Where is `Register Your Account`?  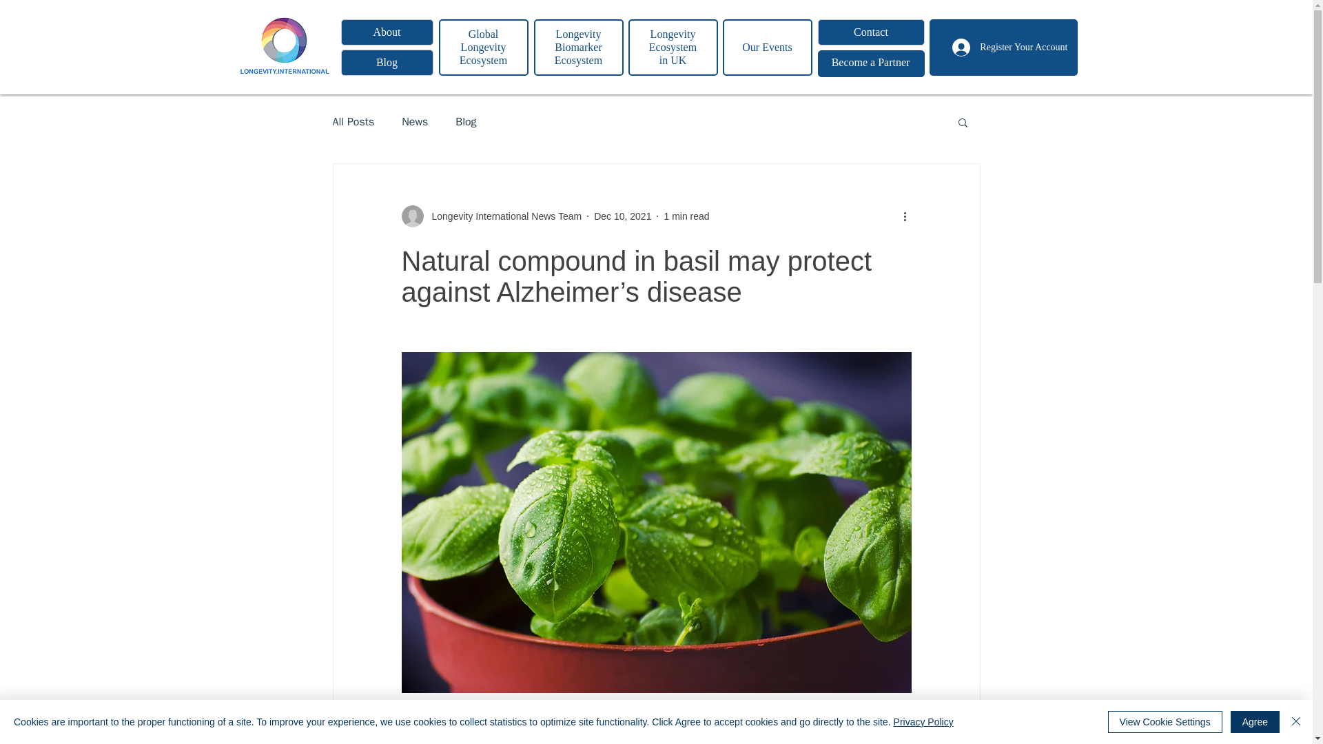
Register Your Account is located at coordinates (1009, 47).